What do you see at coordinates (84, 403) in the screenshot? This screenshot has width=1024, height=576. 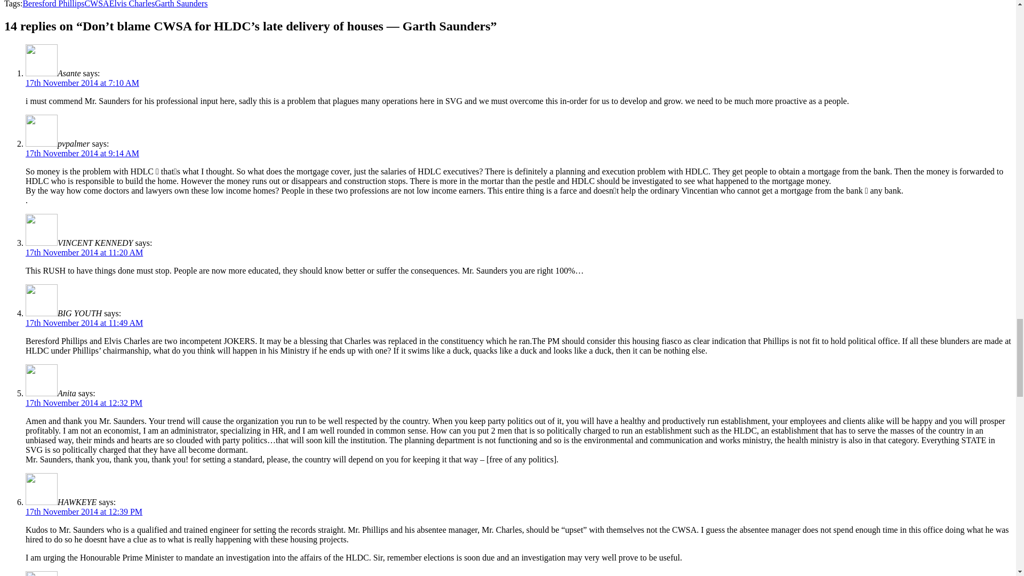 I see `17th November 2014 at 12:32 PM` at bounding box center [84, 403].